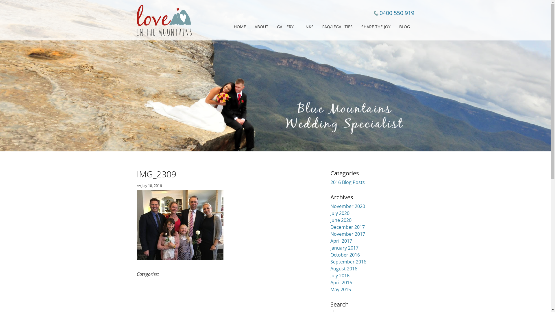  What do you see at coordinates (341, 289) in the screenshot?
I see `May 2015` at bounding box center [341, 289].